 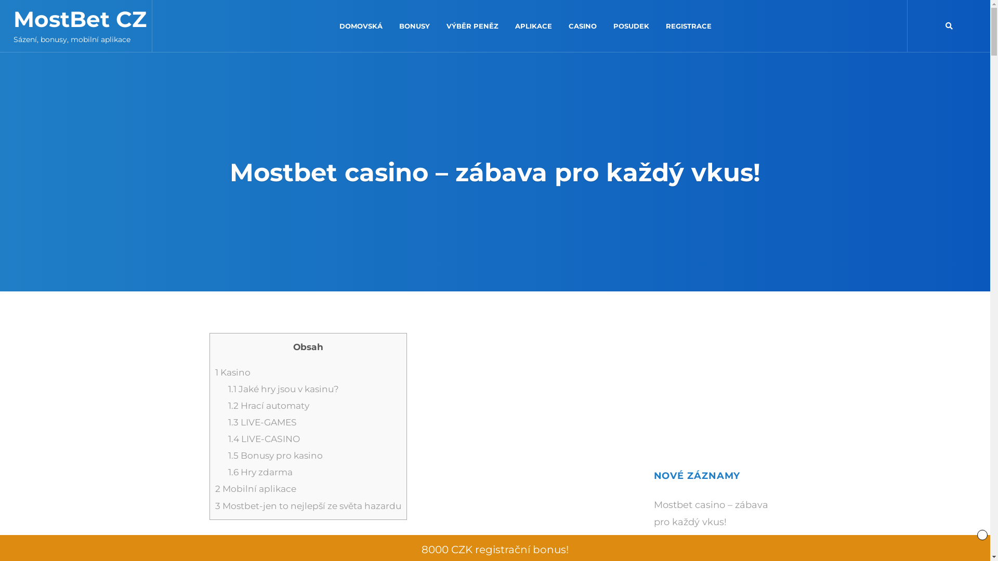 What do you see at coordinates (415, 26) in the screenshot?
I see `BONUSY` at bounding box center [415, 26].